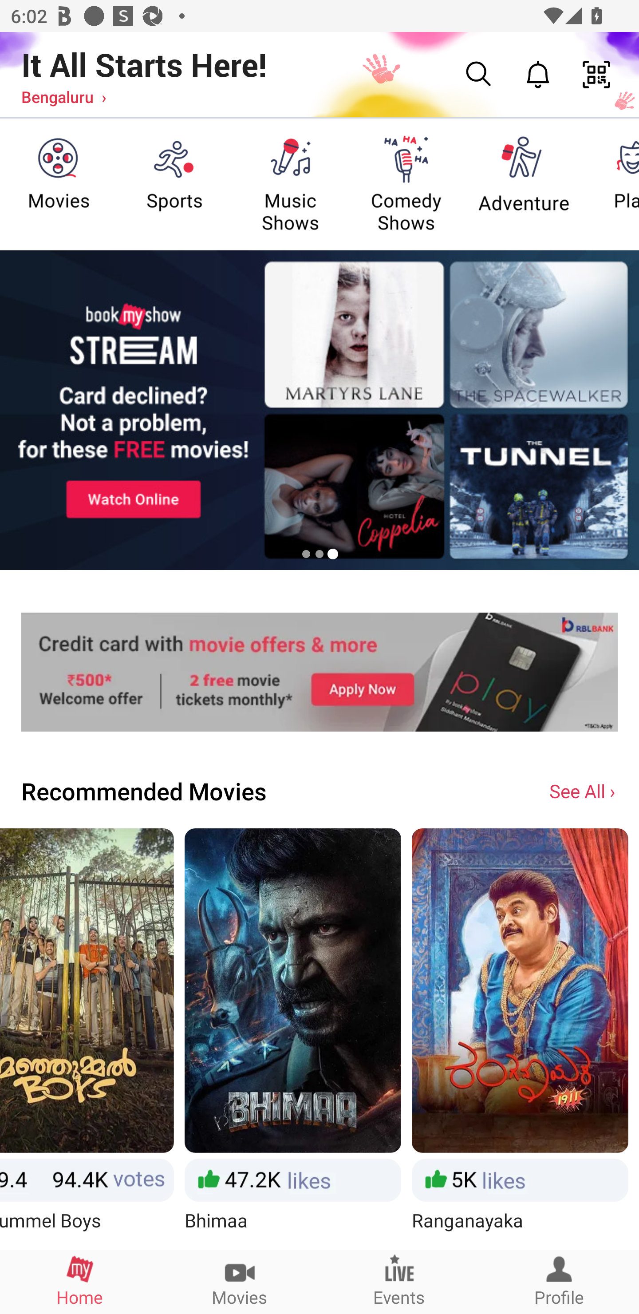 The image size is (639, 1314). I want to click on Ranganayaka, so click(520, 1038).